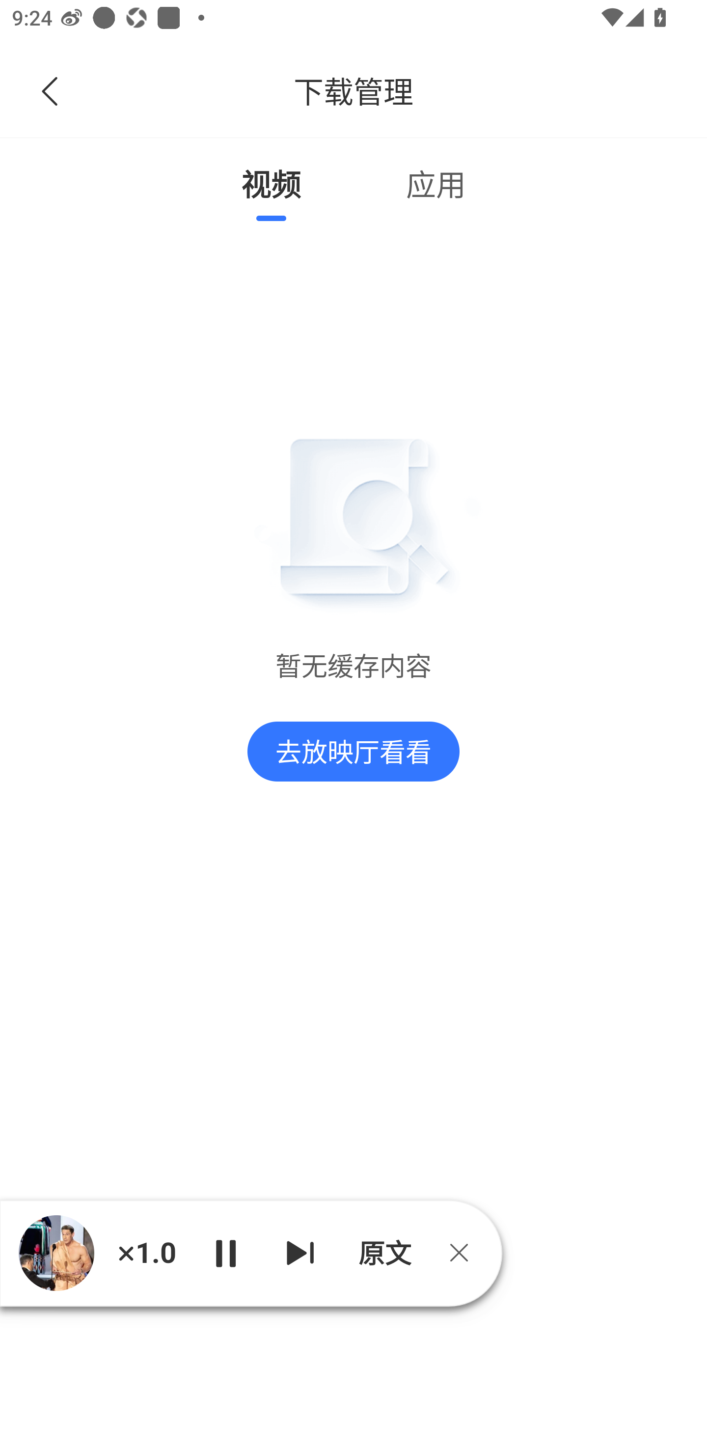  What do you see at coordinates (465, 1253) in the screenshot?
I see ` 关闭` at bounding box center [465, 1253].